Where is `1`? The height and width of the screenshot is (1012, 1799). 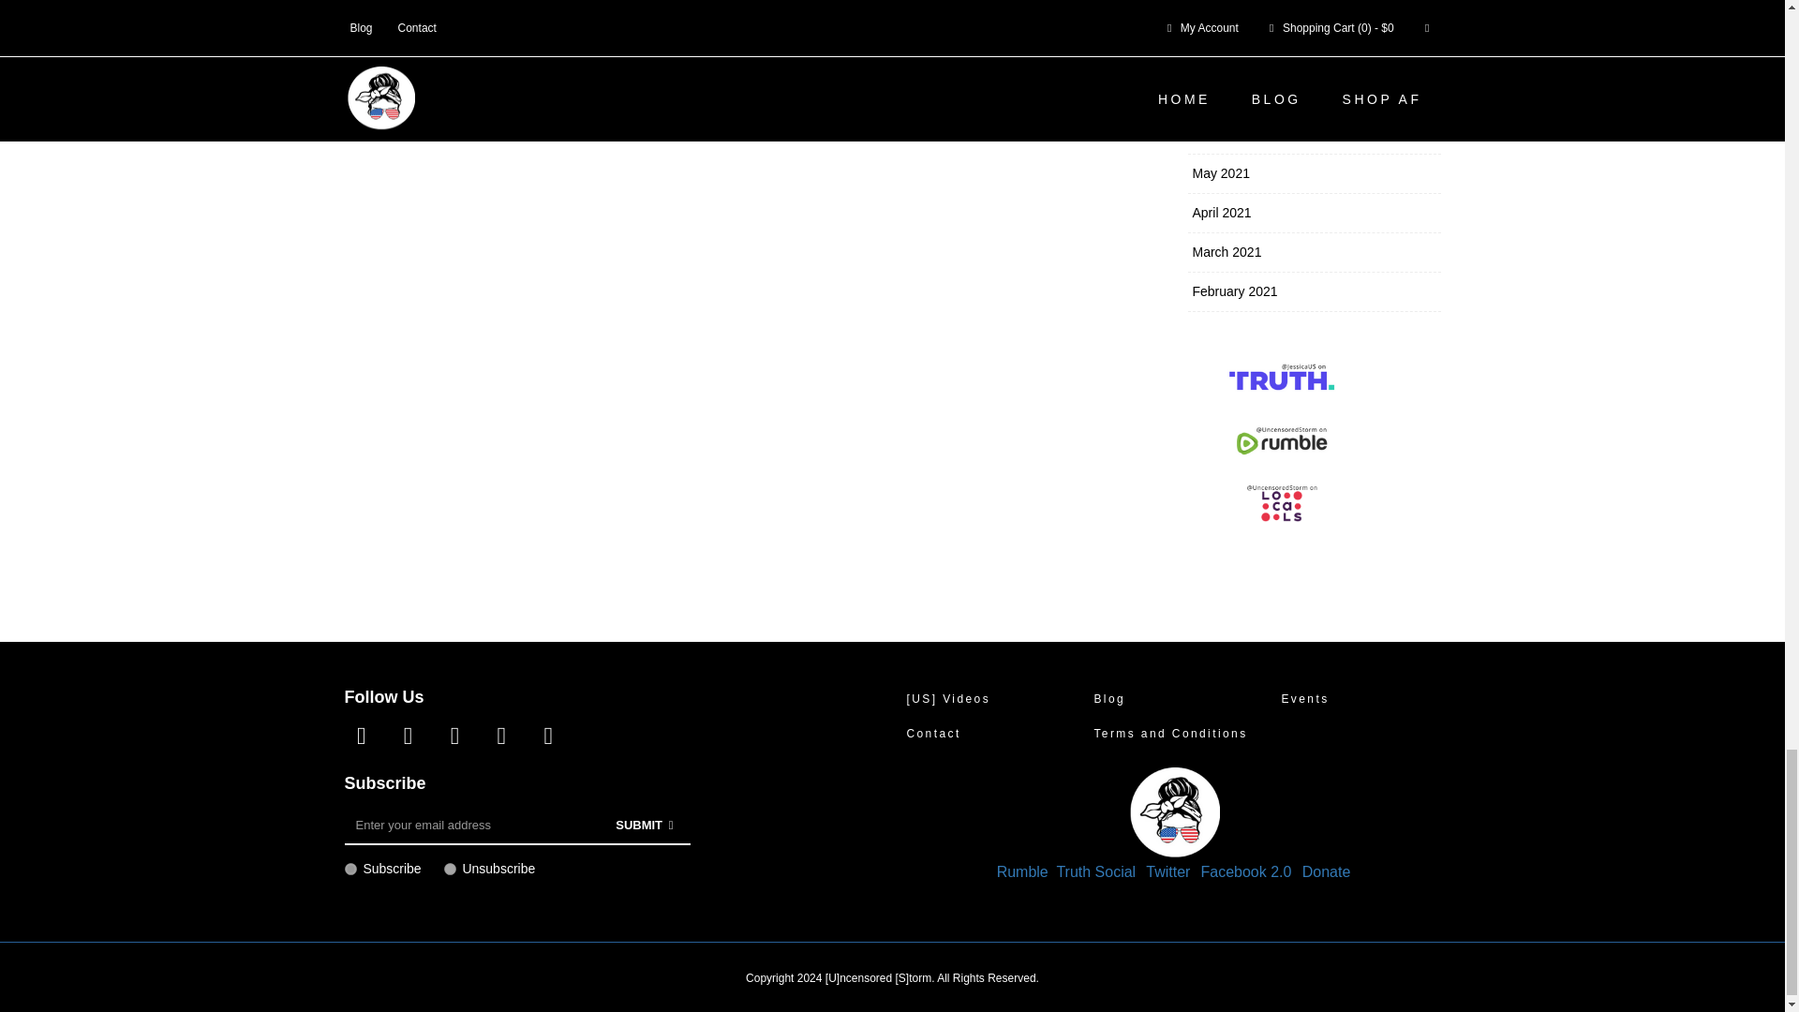 1 is located at coordinates (350, 870).